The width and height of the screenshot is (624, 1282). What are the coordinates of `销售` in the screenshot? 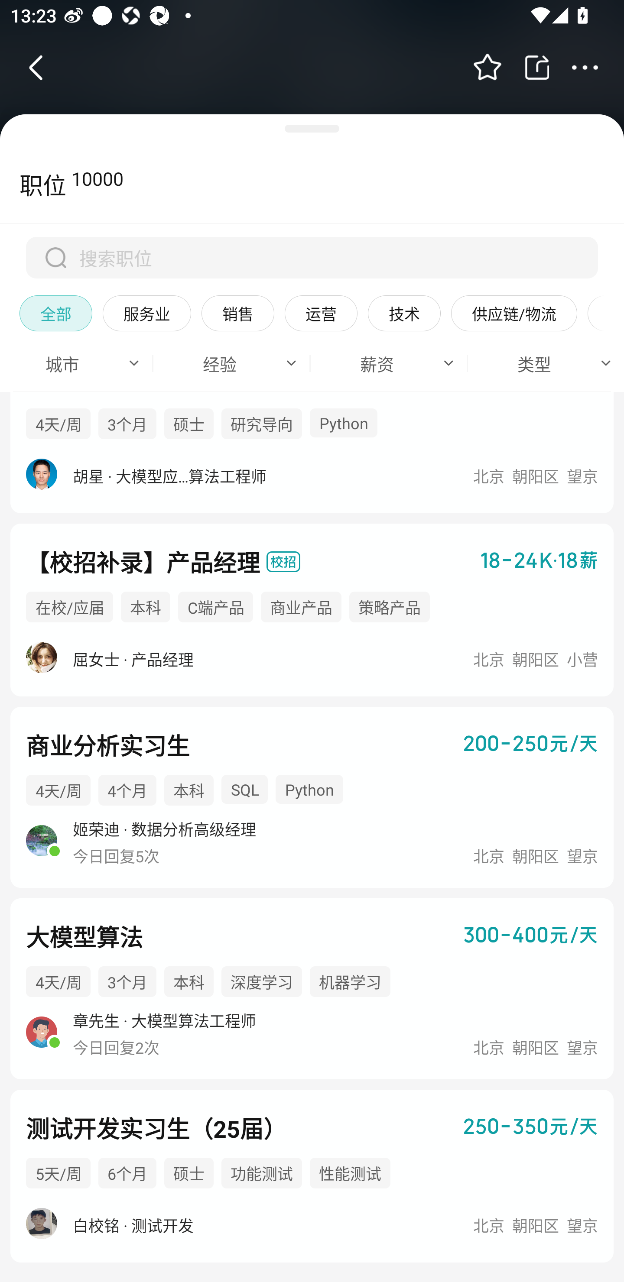 It's located at (238, 313).